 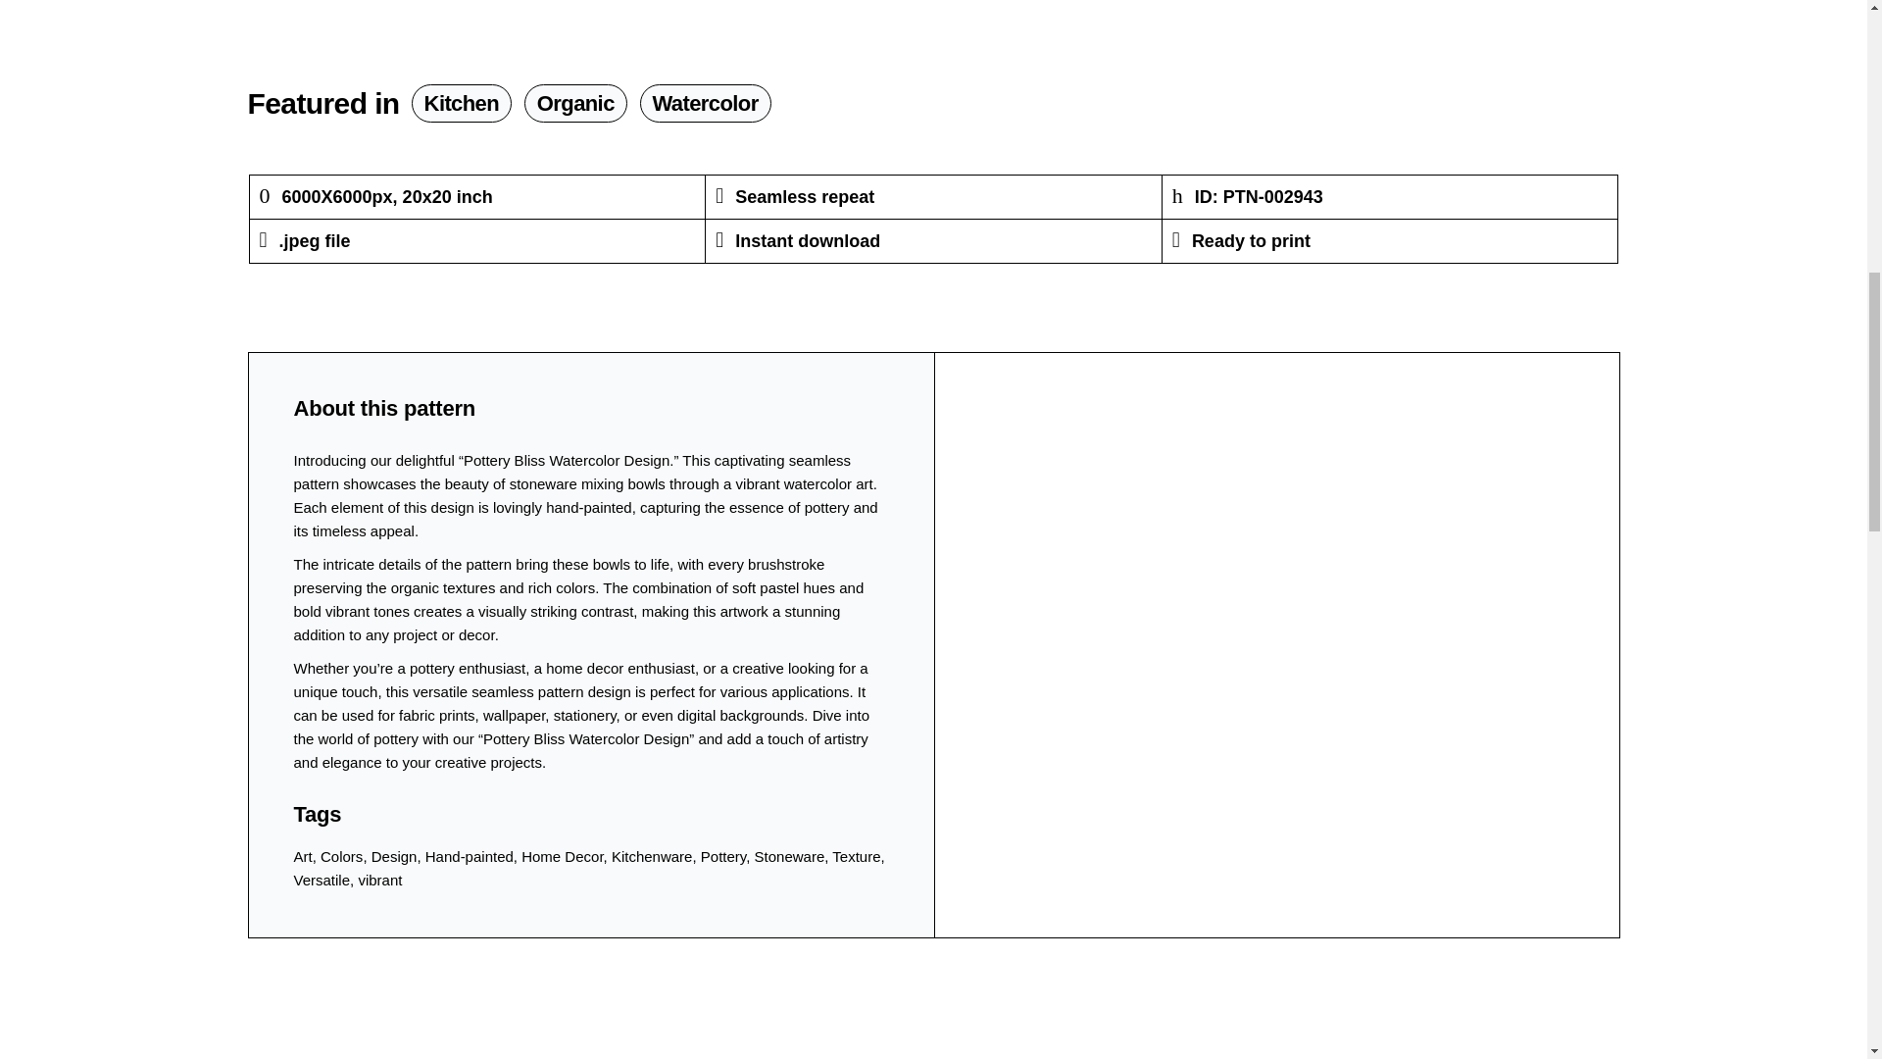 What do you see at coordinates (706, 104) in the screenshot?
I see `Watercolor` at bounding box center [706, 104].